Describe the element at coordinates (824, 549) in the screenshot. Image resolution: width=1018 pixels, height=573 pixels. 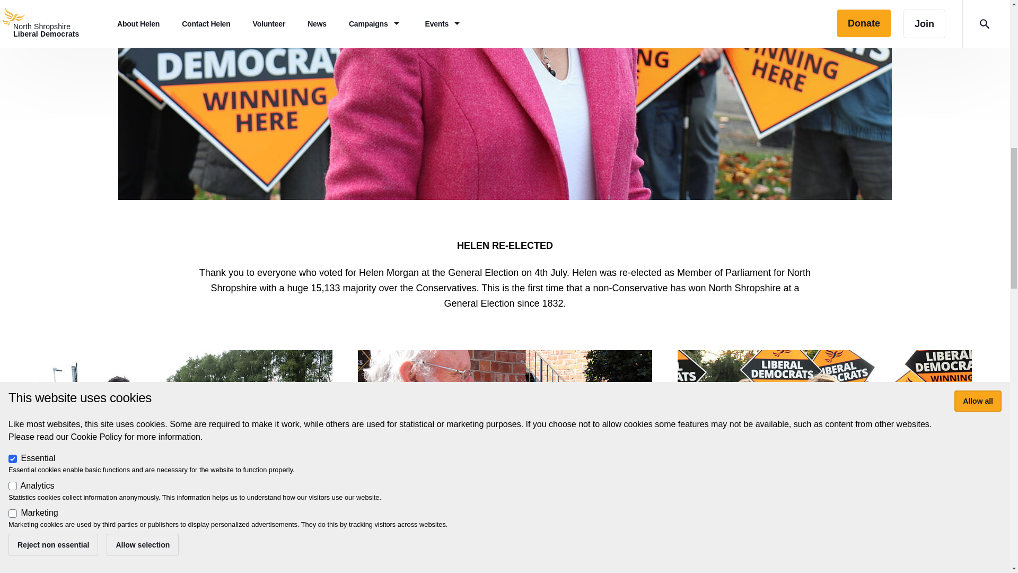
I see `Join Helen's Team` at that location.